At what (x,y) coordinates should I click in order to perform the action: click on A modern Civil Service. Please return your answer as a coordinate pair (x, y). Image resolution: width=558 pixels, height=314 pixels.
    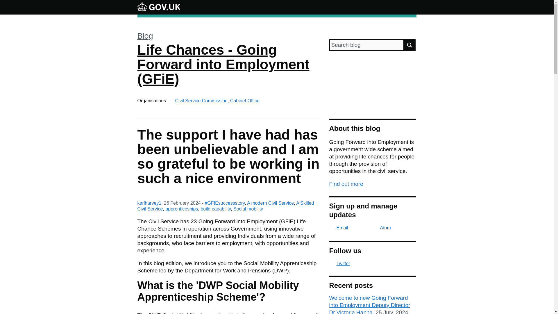
    Looking at the image, I should click on (270, 203).